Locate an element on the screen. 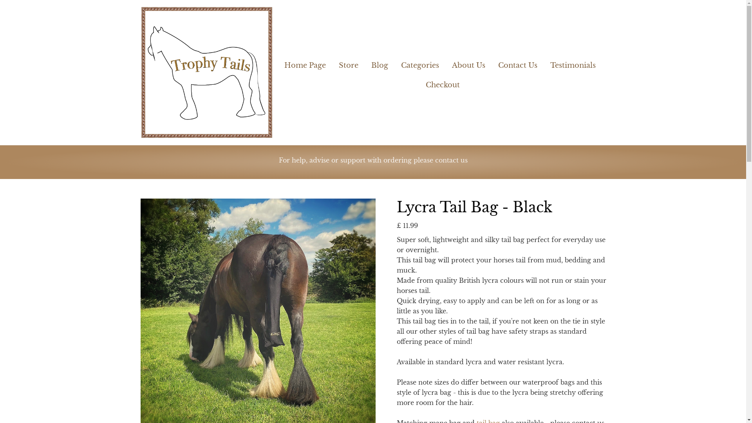 This screenshot has height=423, width=752. Contact Us is located at coordinates (518, 63).